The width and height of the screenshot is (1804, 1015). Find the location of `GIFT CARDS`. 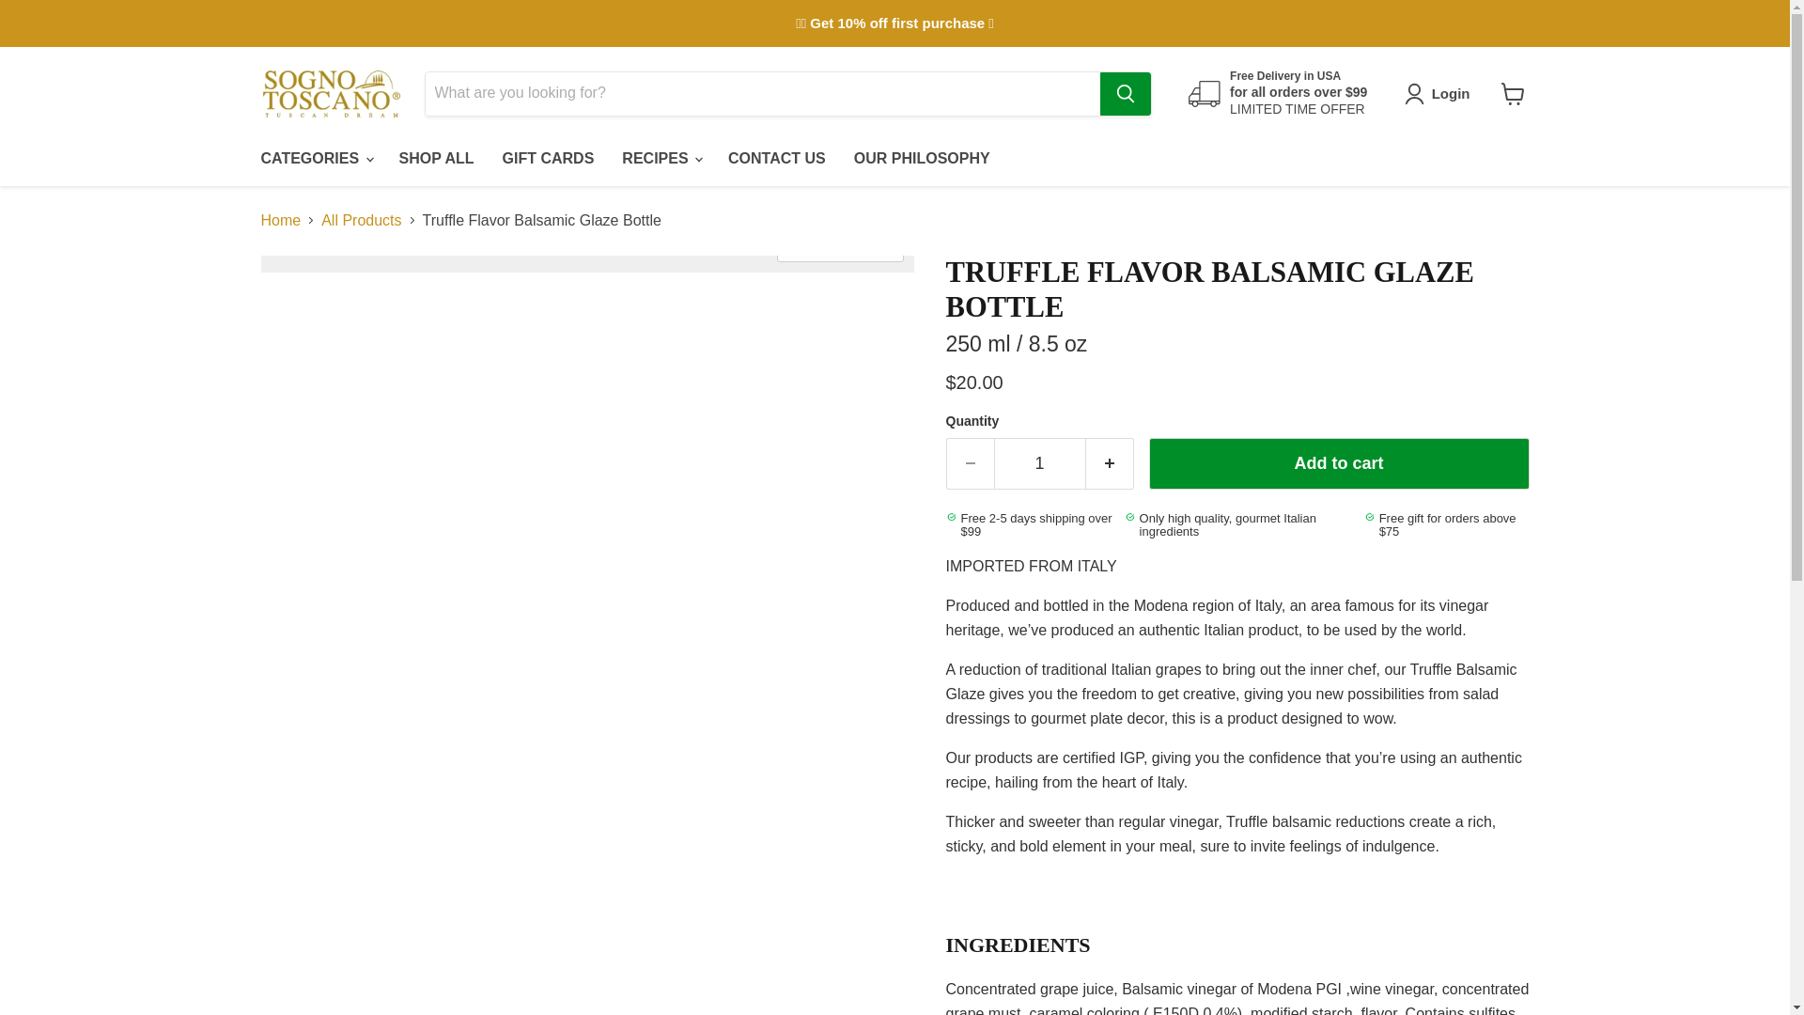

GIFT CARDS is located at coordinates (549, 158).